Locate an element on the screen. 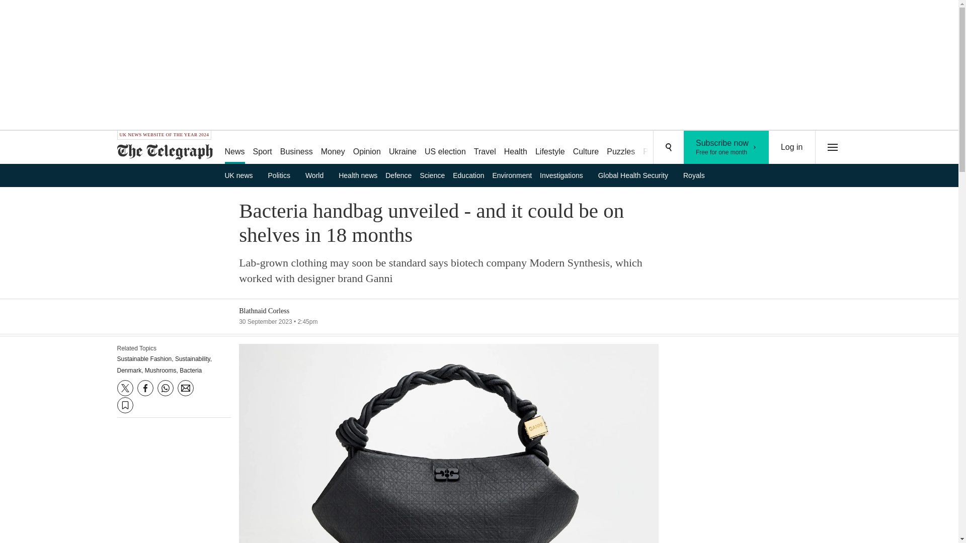  Puzzles is located at coordinates (333, 148).